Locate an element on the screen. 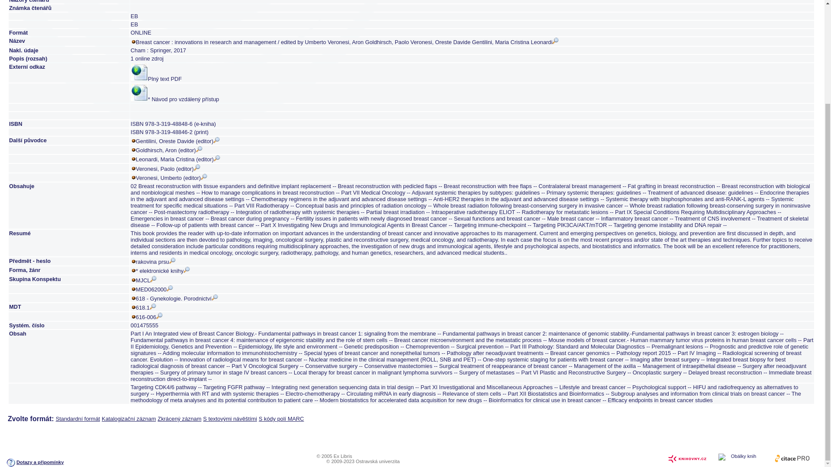  616-006 is located at coordinates (149, 317).